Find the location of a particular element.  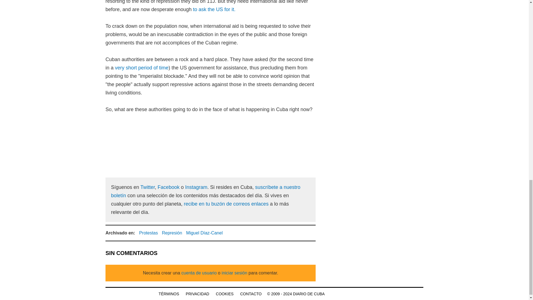

Twitter is located at coordinates (148, 187).